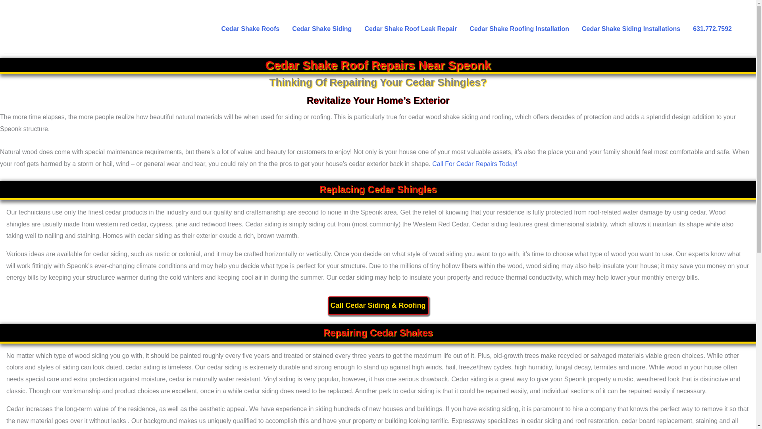 Image resolution: width=762 pixels, height=429 pixels. I want to click on Cedar Shake Roofs, so click(250, 29).